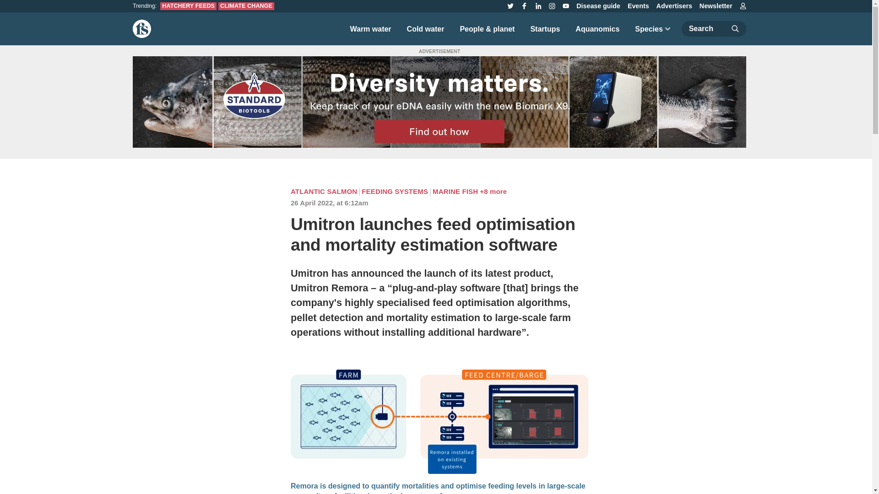 The image size is (879, 494). I want to click on Warm water, so click(370, 28).